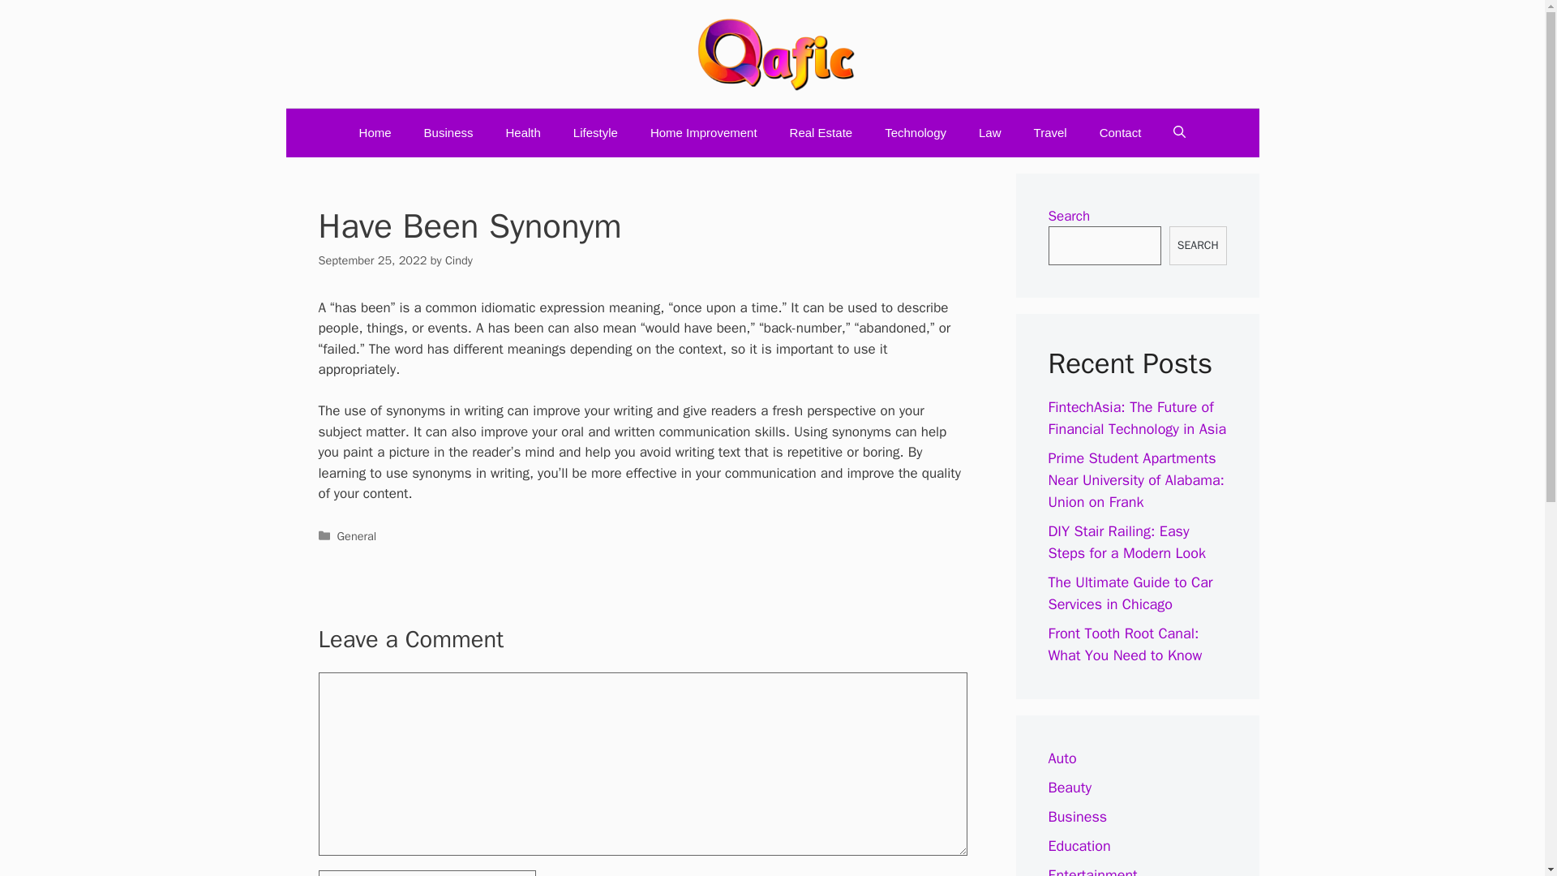 Image resolution: width=1557 pixels, height=876 pixels. What do you see at coordinates (459, 260) in the screenshot?
I see `Cindy` at bounding box center [459, 260].